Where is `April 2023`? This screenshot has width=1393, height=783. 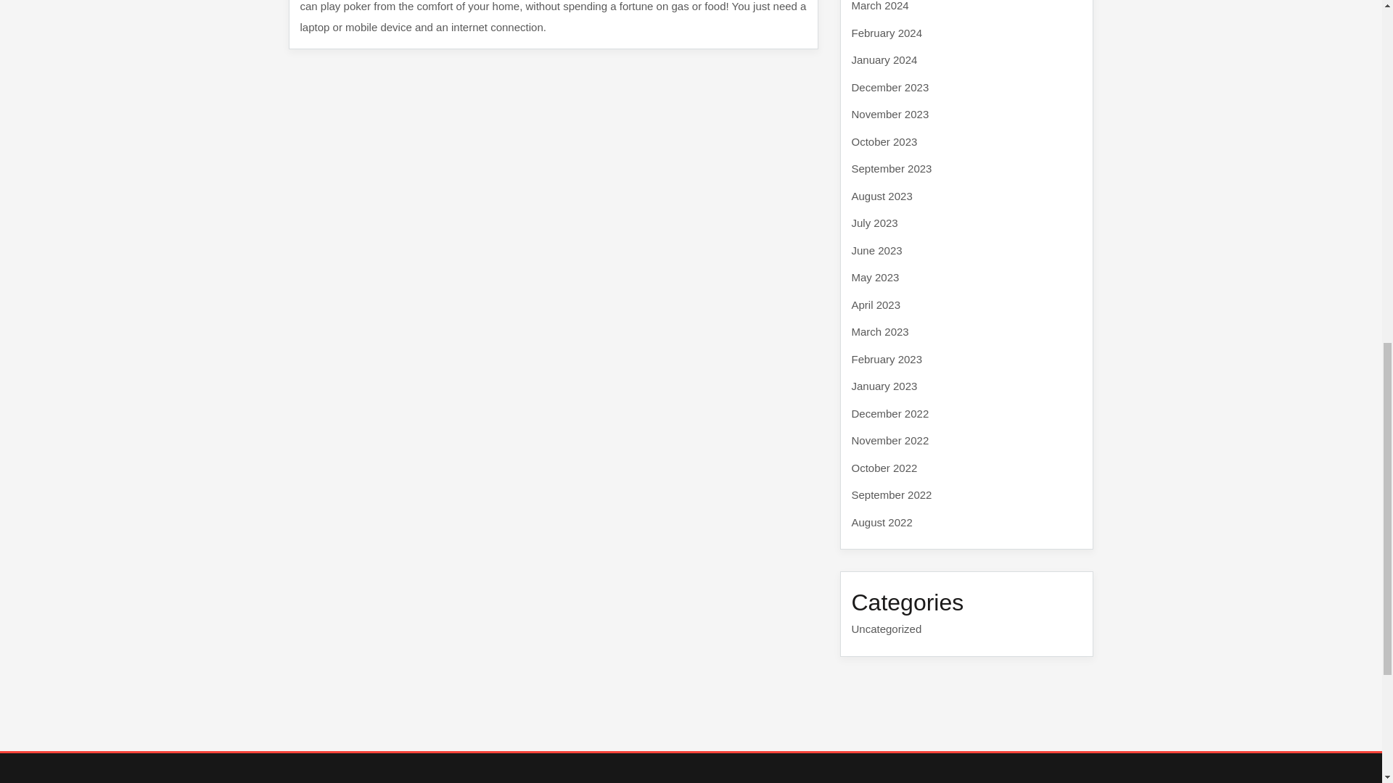
April 2023 is located at coordinates (876, 304).